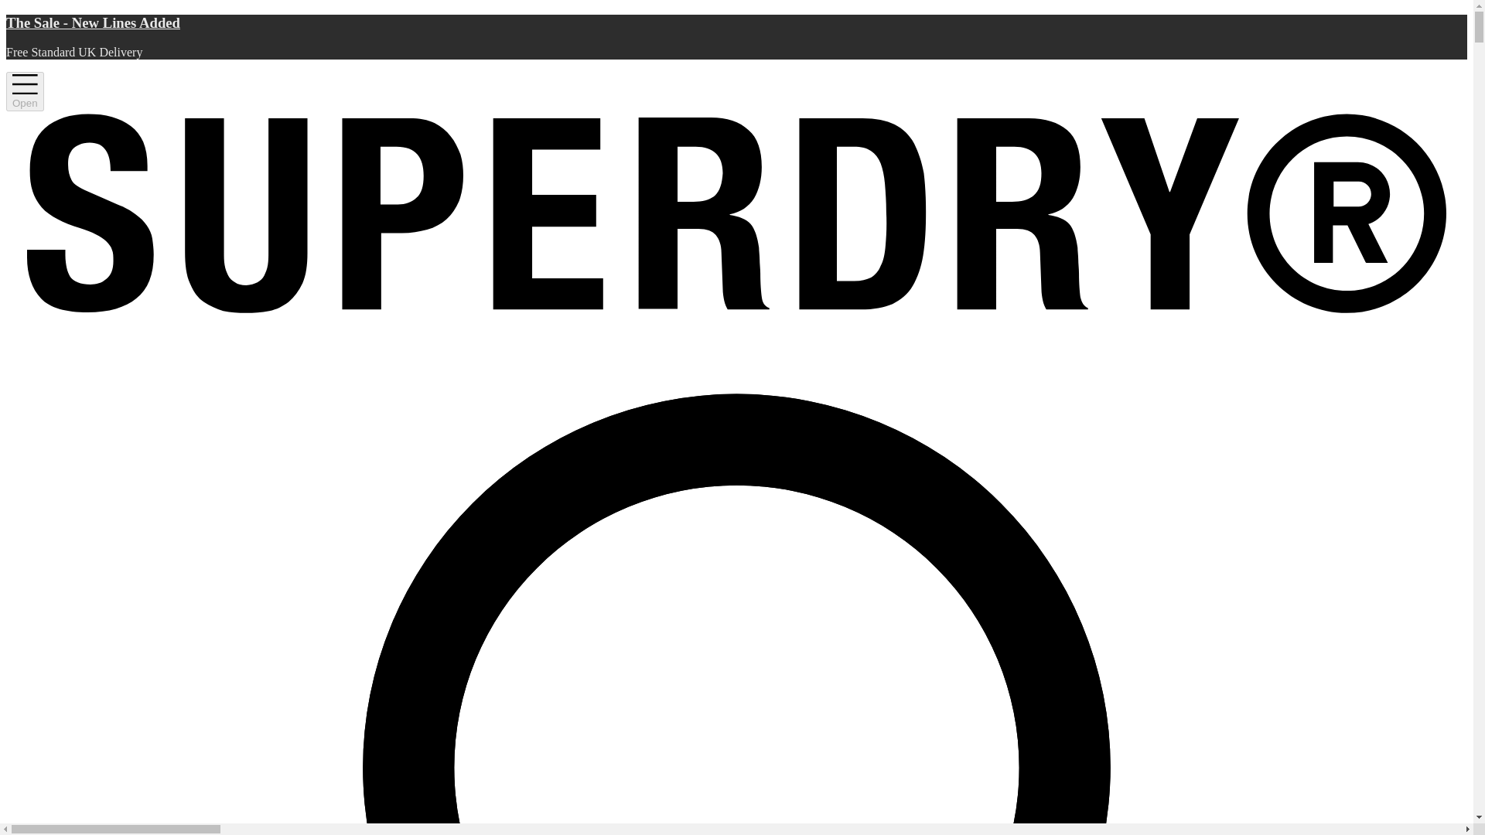 The height and width of the screenshot is (835, 1485). Describe the element at coordinates (917, 323) in the screenshot. I see `Star` at that location.